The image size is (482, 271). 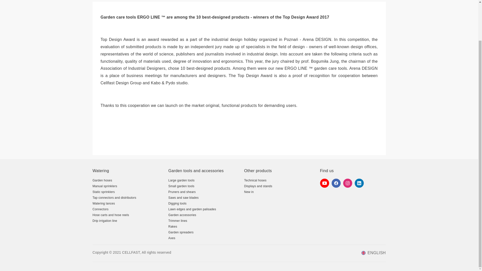 What do you see at coordinates (182, 192) in the screenshot?
I see `Pruners and shears` at bounding box center [182, 192].